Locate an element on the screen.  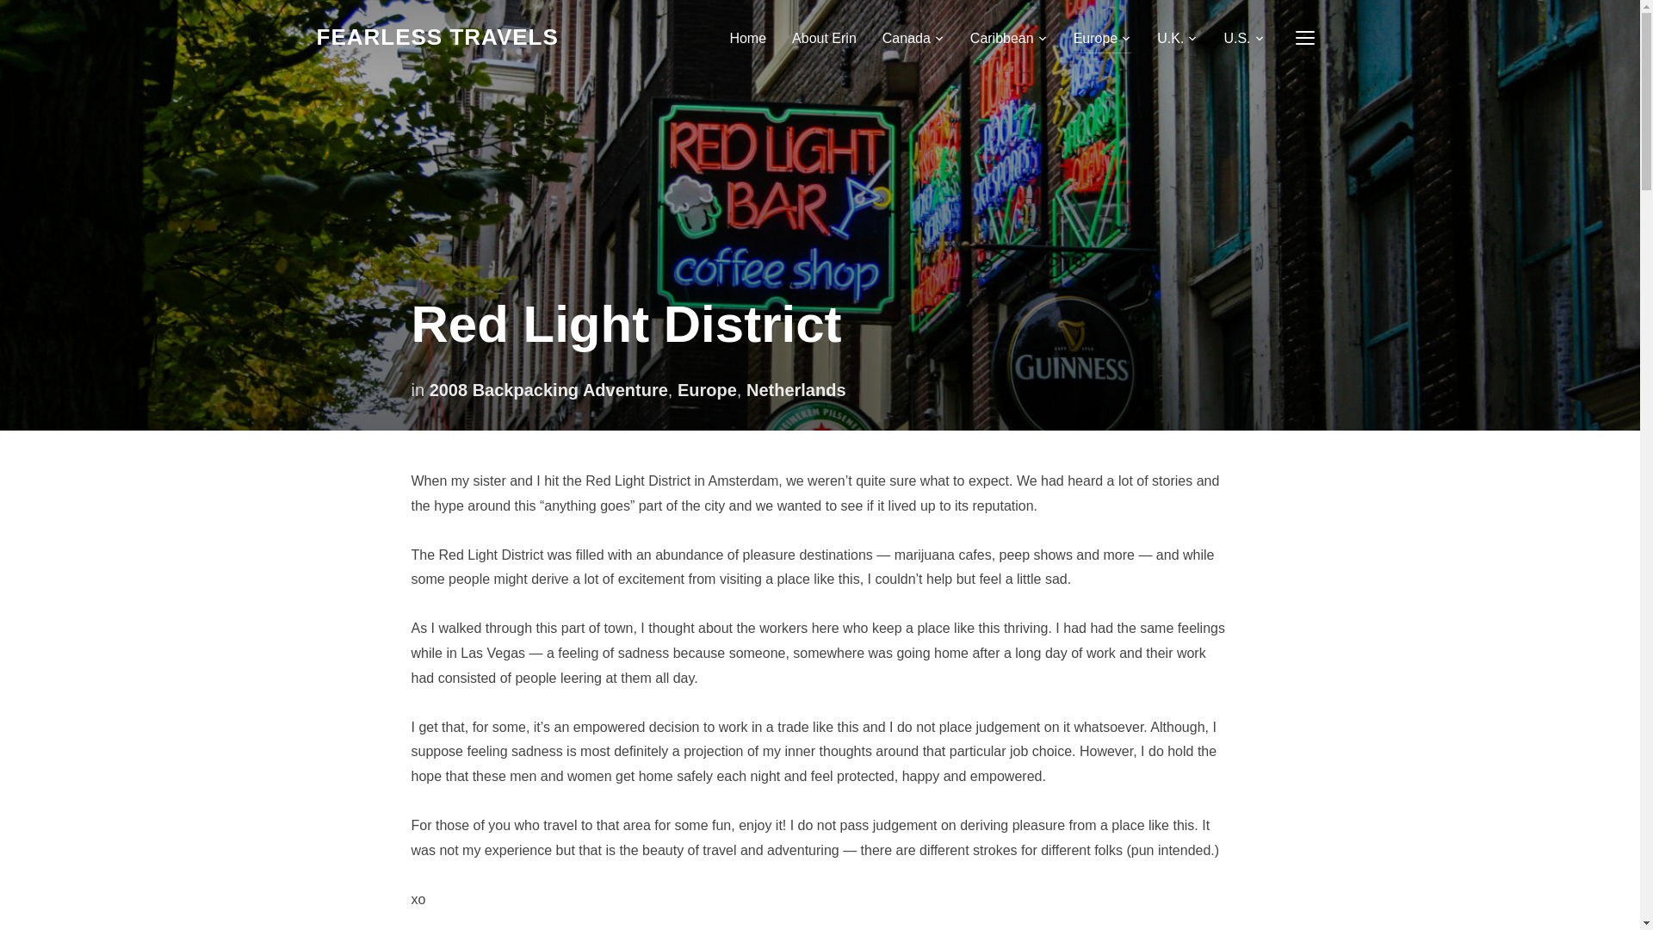
Just Boldly Go is located at coordinates (437, 37).